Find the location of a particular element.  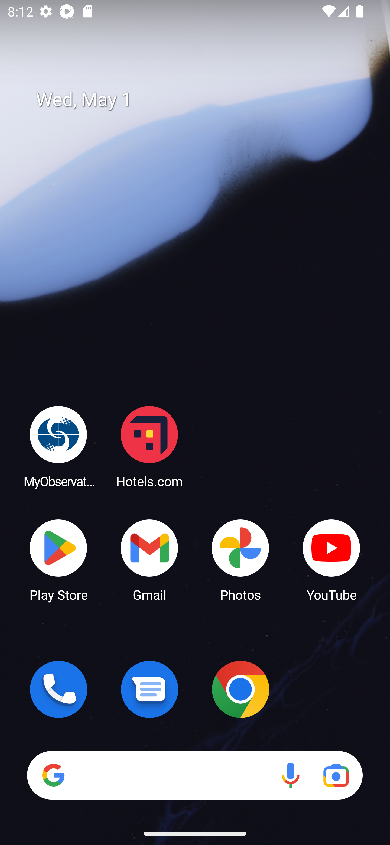

Photos is located at coordinates (240, 560).